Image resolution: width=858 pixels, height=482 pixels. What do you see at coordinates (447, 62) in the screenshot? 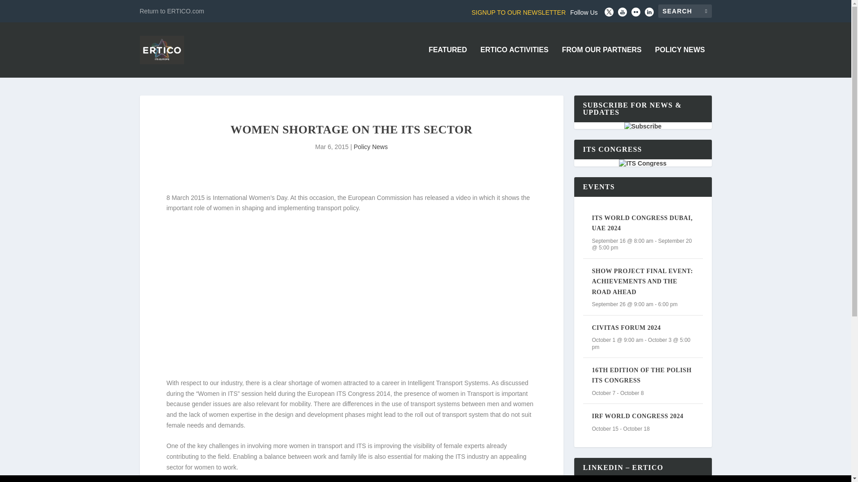
I see `FEATURED` at bounding box center [447, 62].